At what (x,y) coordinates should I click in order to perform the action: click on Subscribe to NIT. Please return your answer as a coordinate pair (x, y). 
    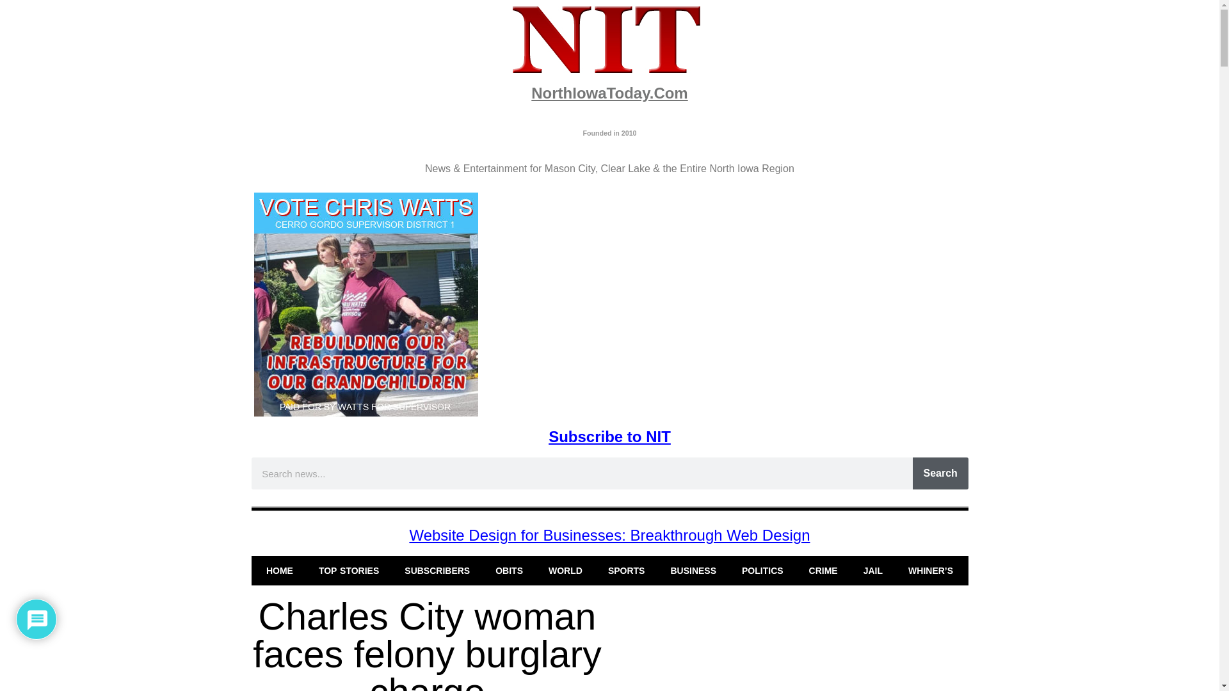
    Looking at the image, I should click on (609, 436).